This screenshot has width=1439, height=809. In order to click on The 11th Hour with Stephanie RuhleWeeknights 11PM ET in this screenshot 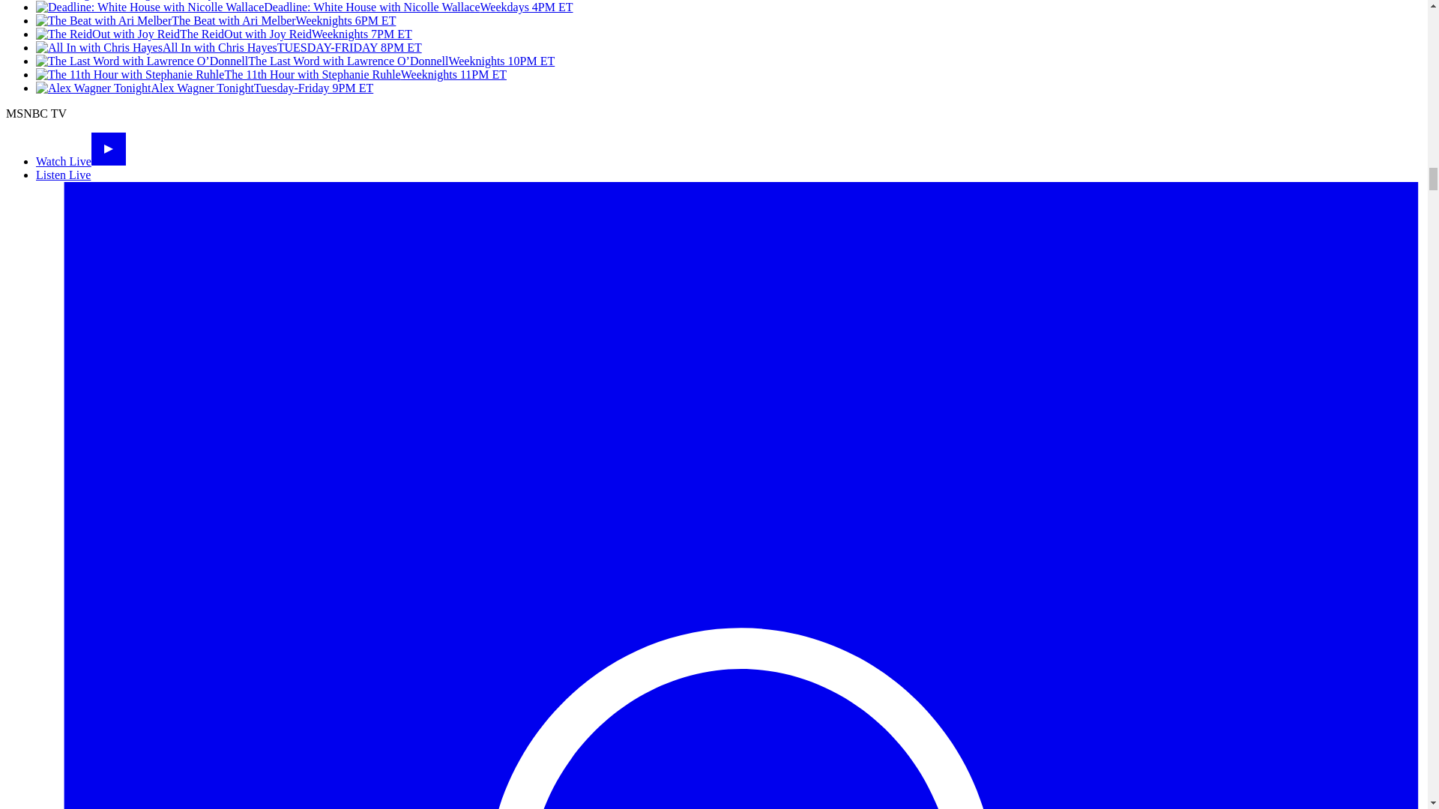, I will do `click(271, 74)`.